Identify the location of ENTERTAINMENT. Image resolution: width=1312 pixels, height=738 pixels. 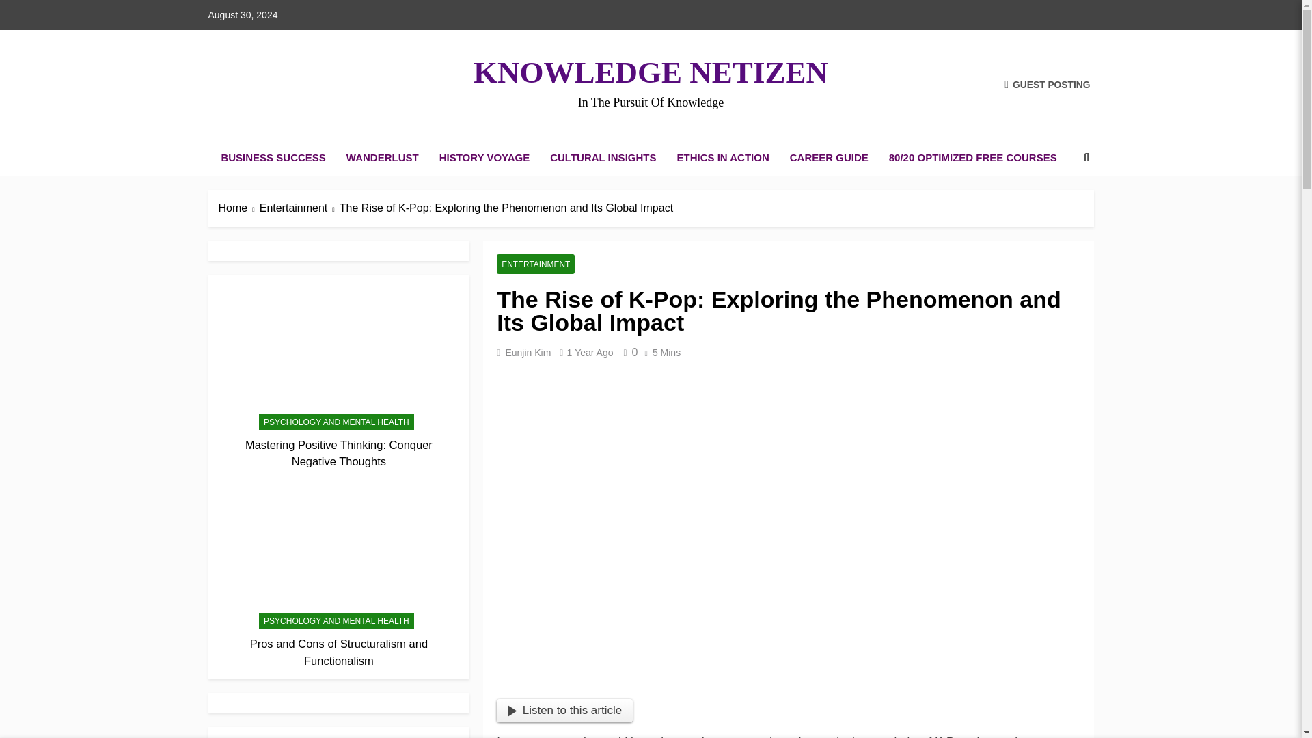
(536, 264).